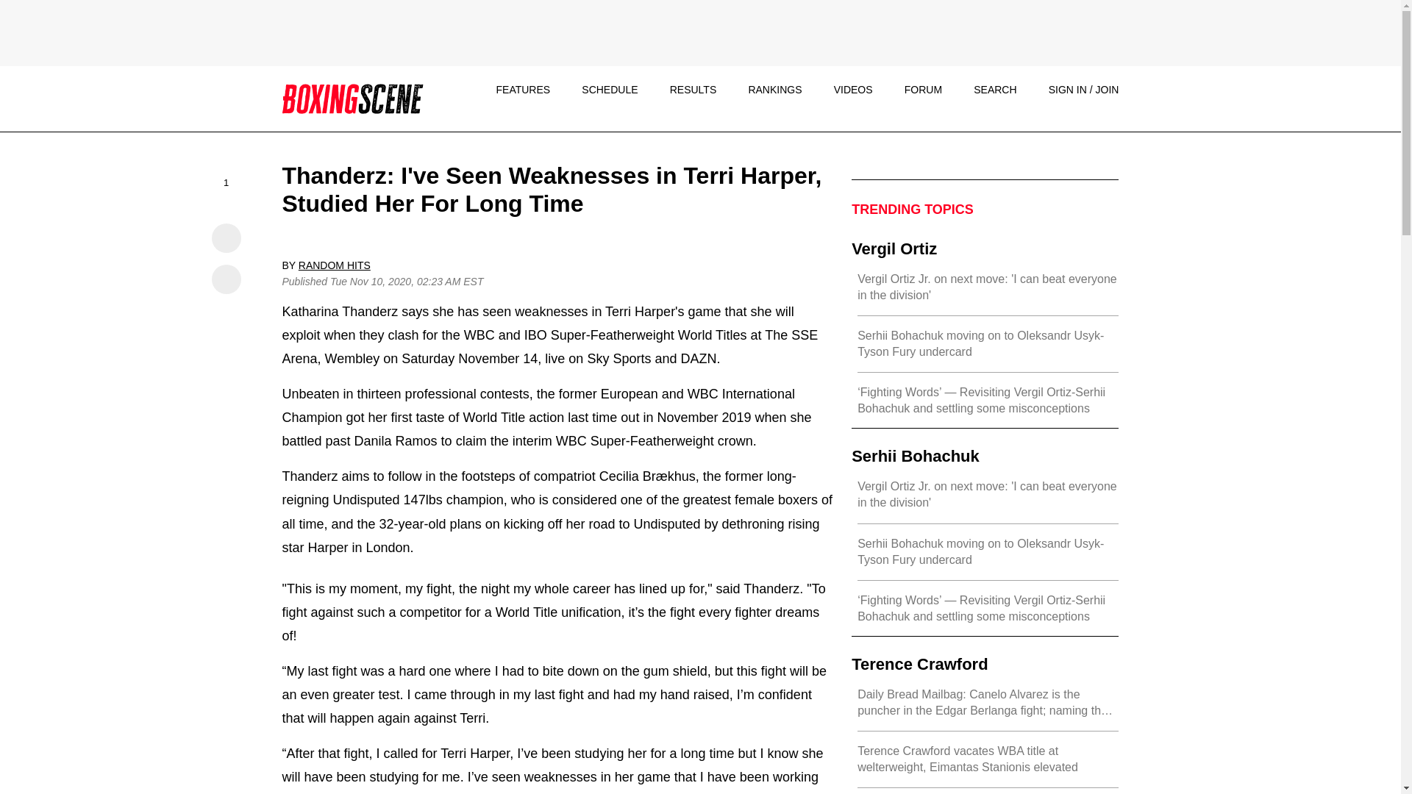 The height and width of the screenshot is (794, 1412). What do you see at coordinates (334, 265) in the screenshot?
I see `RANDOM HITS` at bounding box center [334, 265].